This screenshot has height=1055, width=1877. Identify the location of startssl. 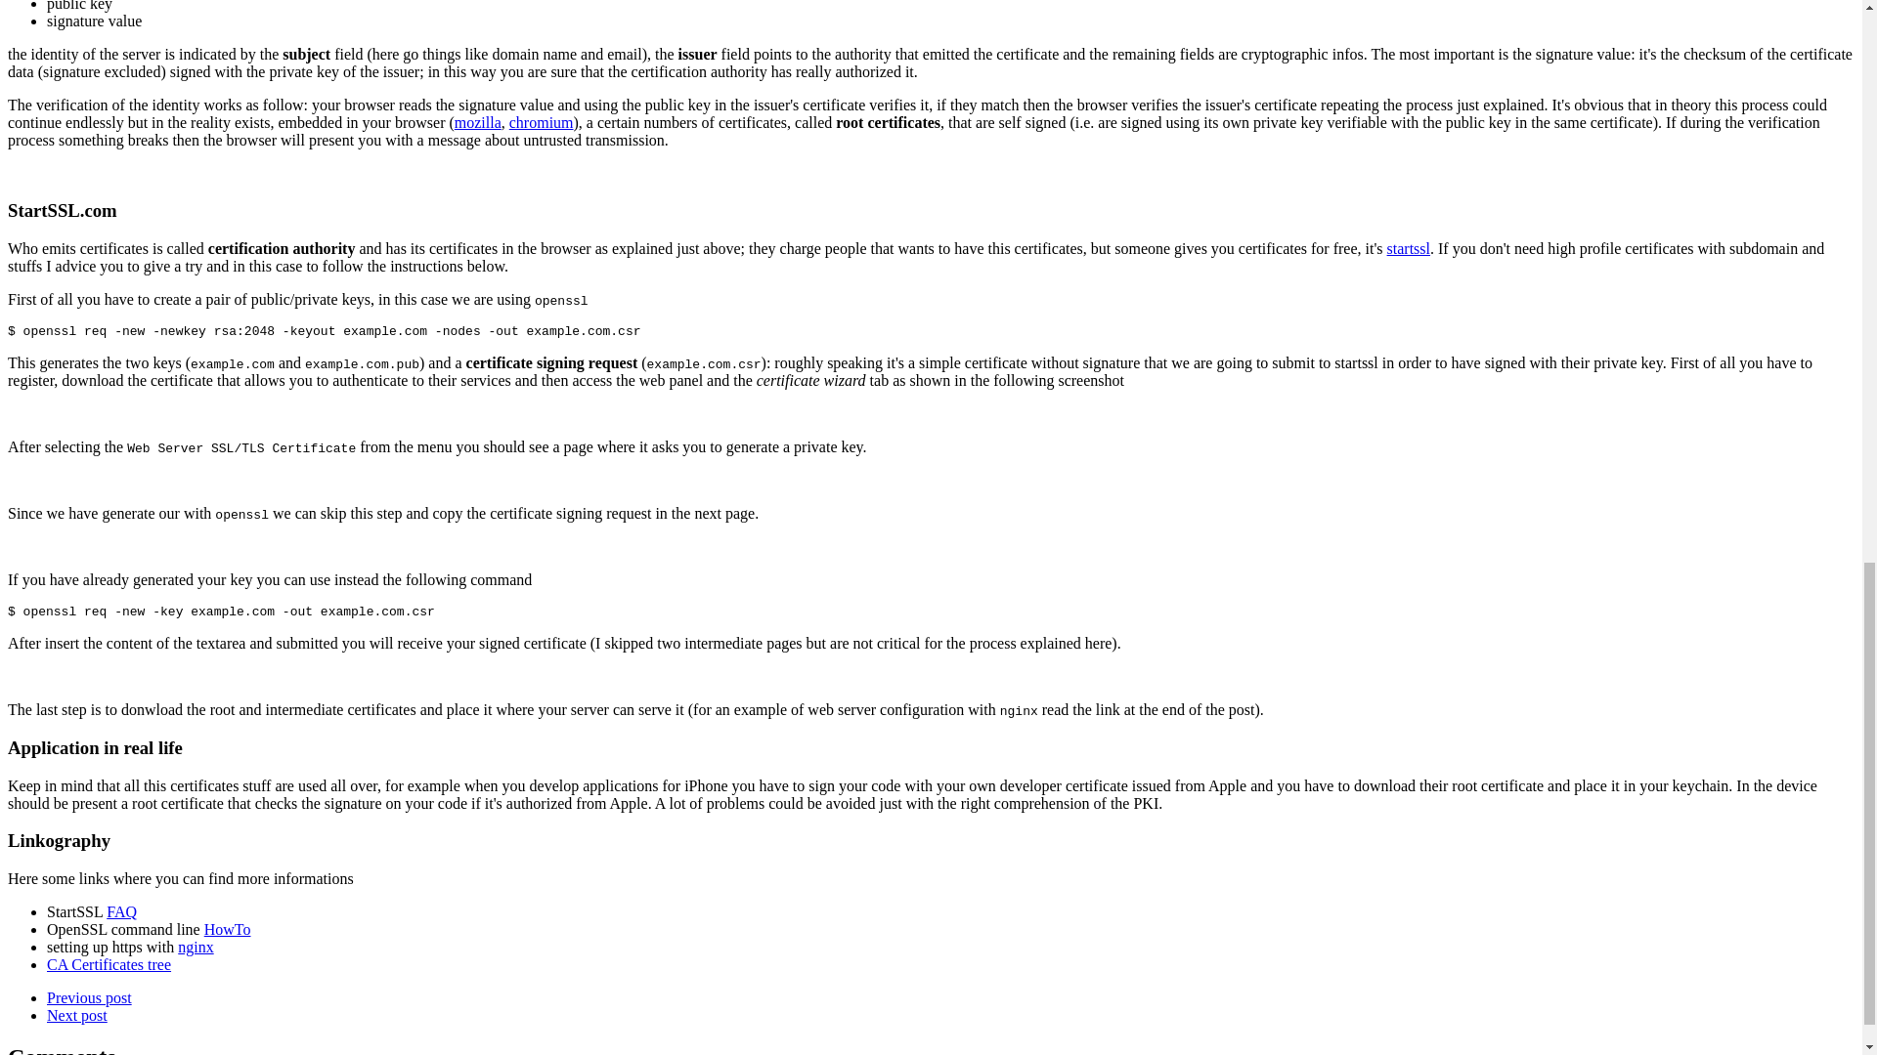
(1408, 248).